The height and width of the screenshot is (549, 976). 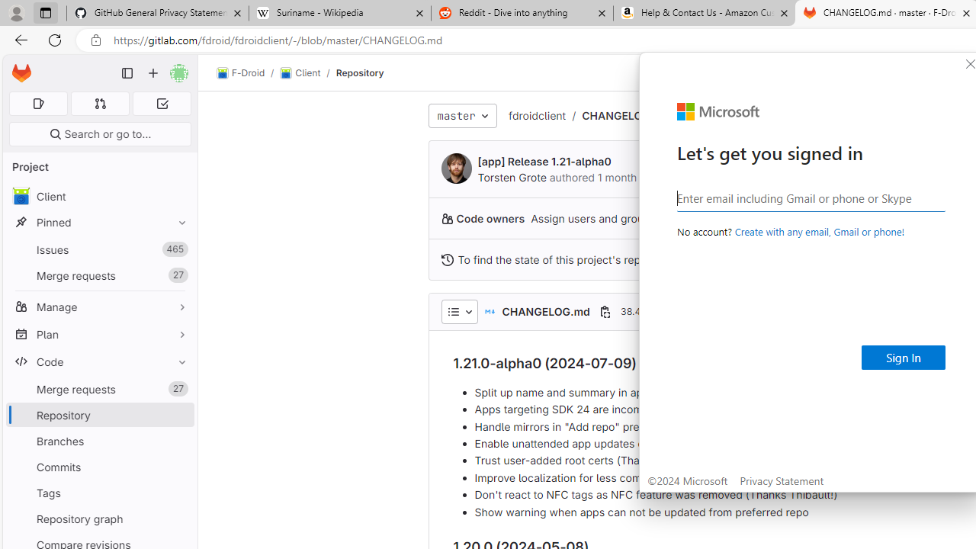 I want to click on Torsten Grote, so click(x=511, y=177).